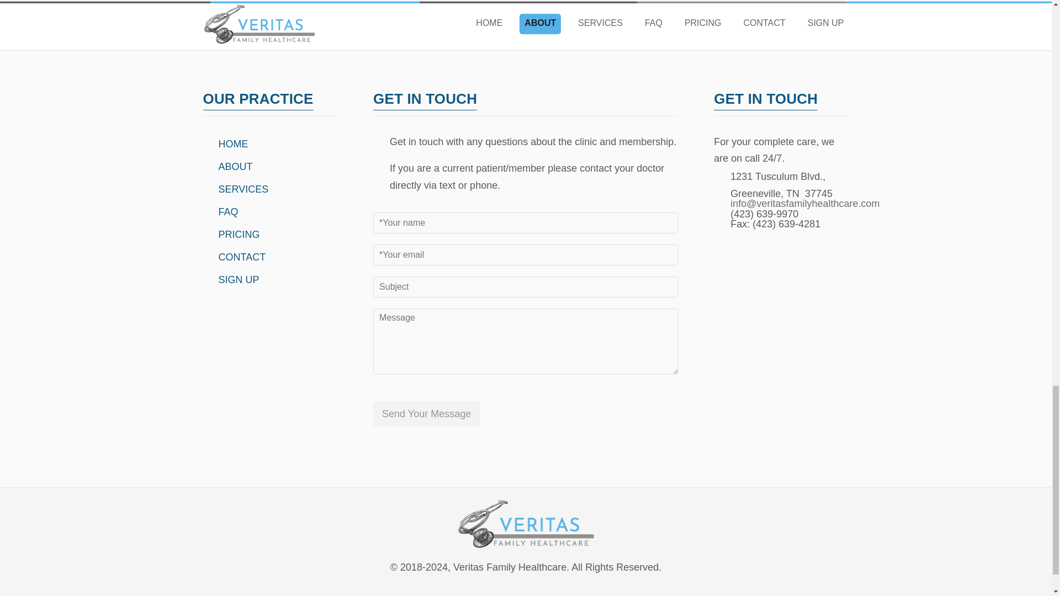  Describe the element at coordinates (233, 167) in the screenshot. I see `ABOUT` at that location.